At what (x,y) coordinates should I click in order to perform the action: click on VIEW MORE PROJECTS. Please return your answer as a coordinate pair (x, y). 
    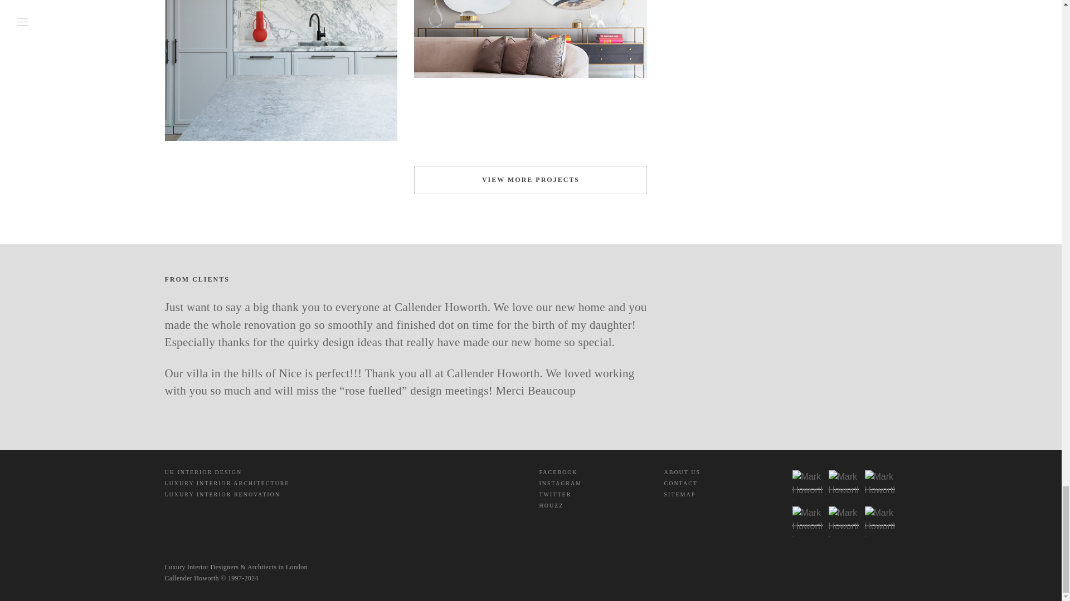
    Looking at the image, I should click on (531, 180).